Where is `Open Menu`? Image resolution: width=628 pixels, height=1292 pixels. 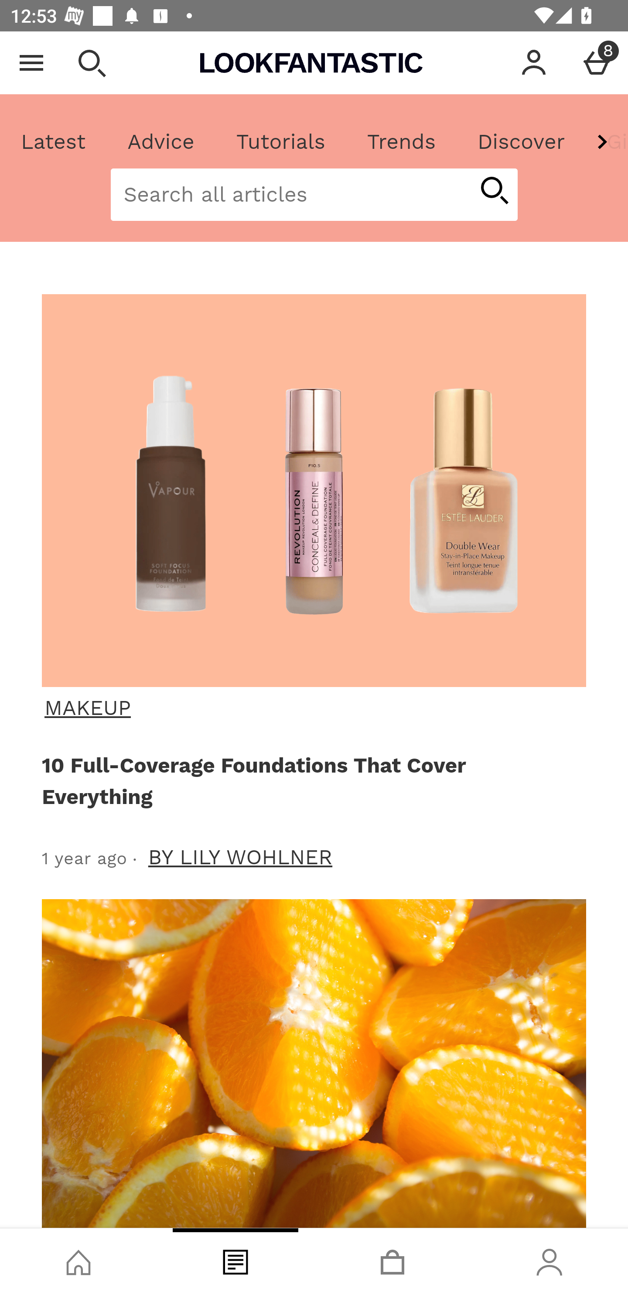 Open Menu is located at coordinates (31, 63).